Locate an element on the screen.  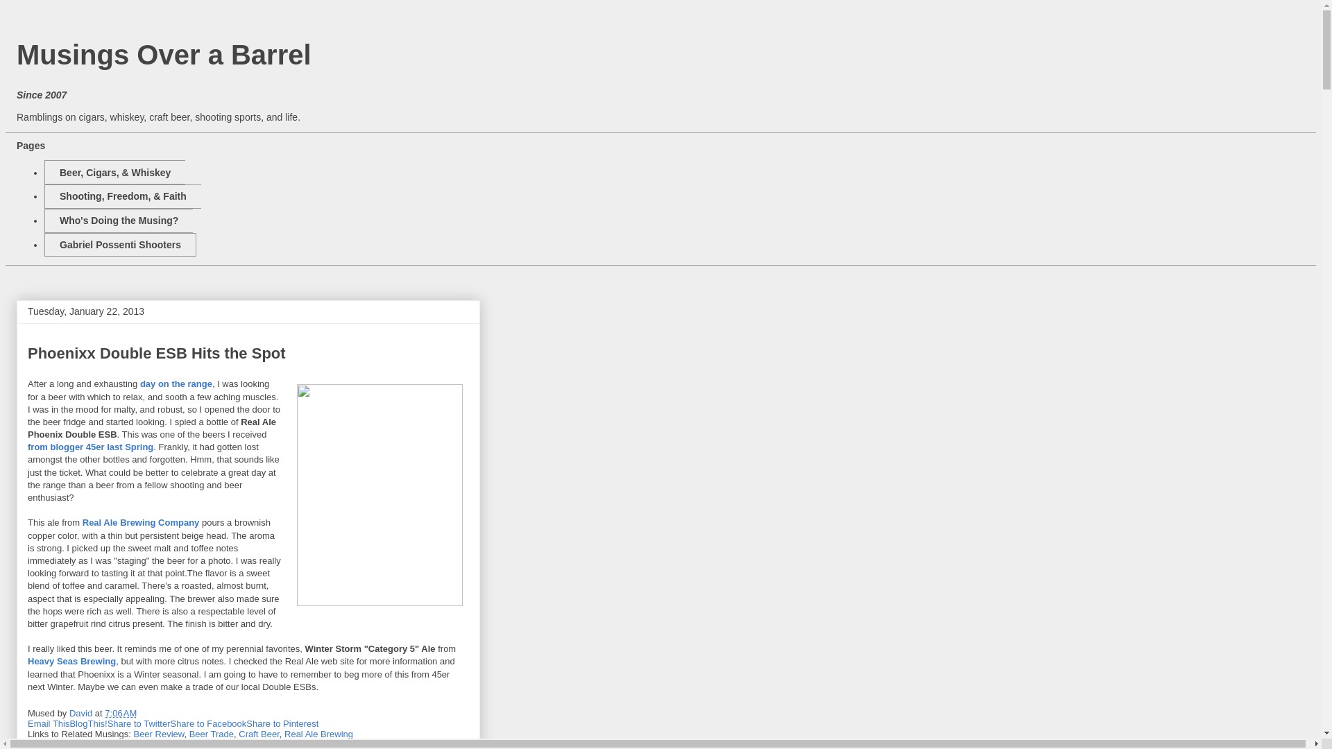
Share to Twitter is located at coordinates (139, 723).